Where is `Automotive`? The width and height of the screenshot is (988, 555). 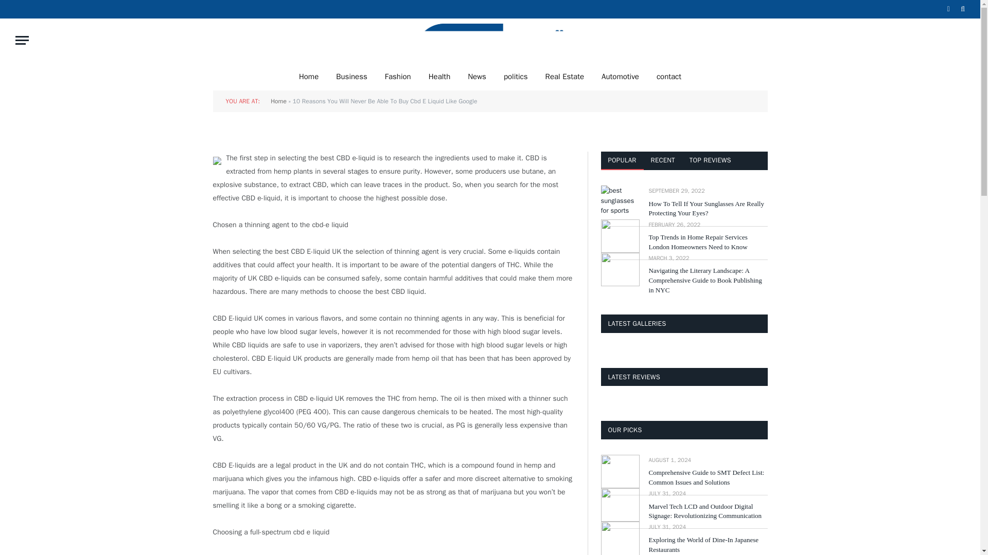
Automotive is located at coordinates (621, 76).